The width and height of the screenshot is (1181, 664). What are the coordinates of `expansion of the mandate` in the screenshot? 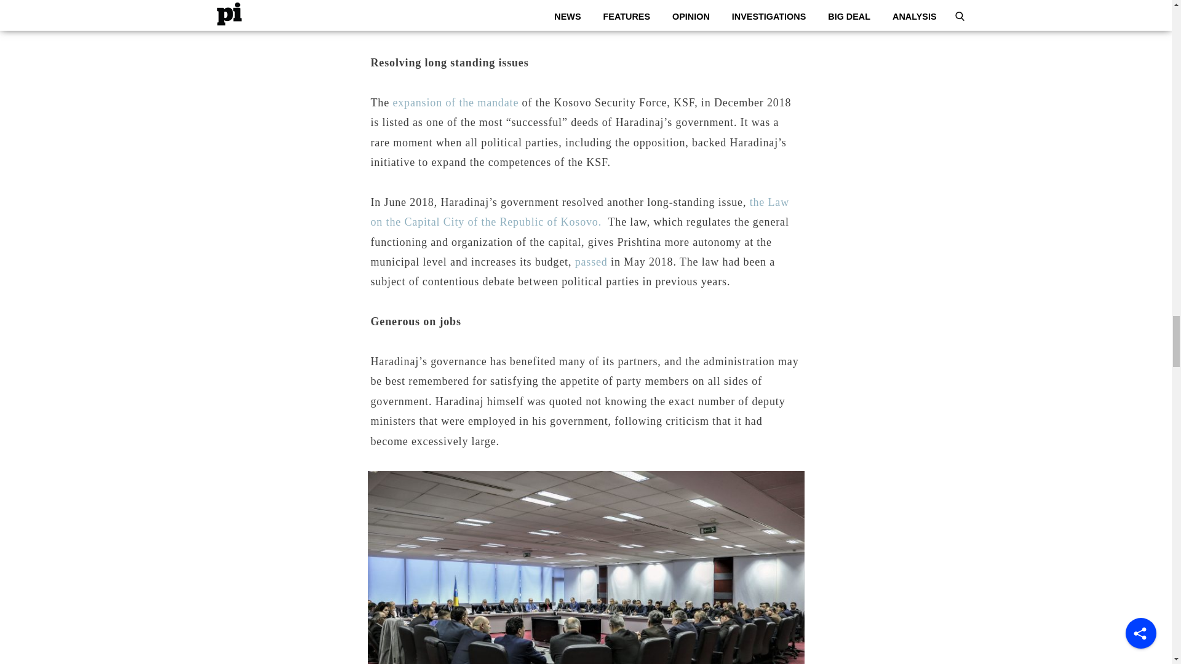 It's located at (455, 102).